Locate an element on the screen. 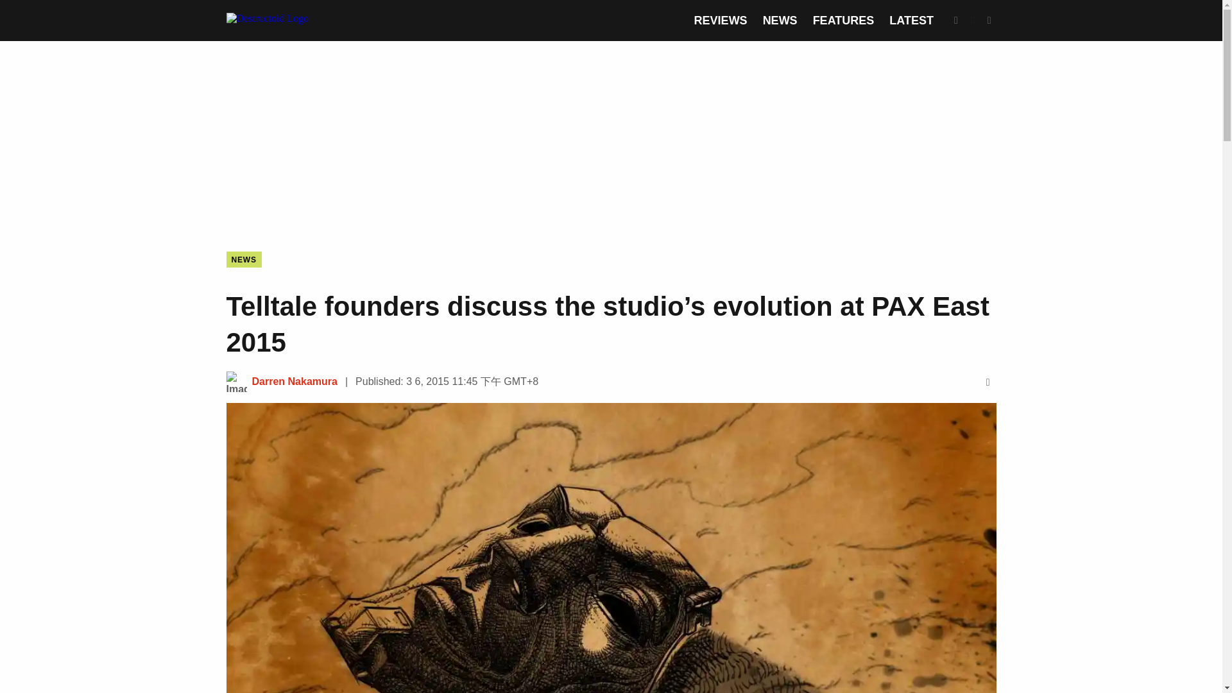 This screenshot has width=1232, height=693. REVIEWS is located at coordinates (721, 21).